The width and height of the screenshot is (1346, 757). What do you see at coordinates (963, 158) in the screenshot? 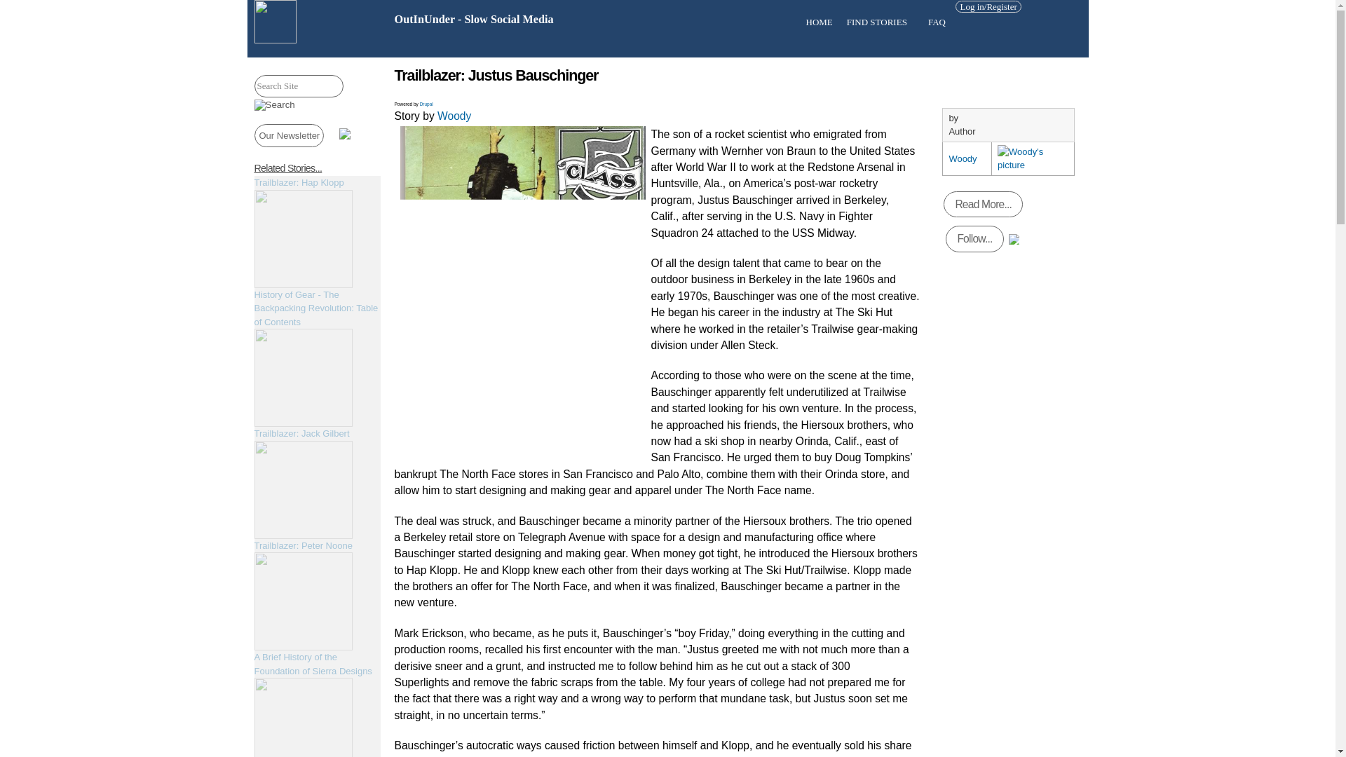
I see `Woody` at bounding box center [963, 158].